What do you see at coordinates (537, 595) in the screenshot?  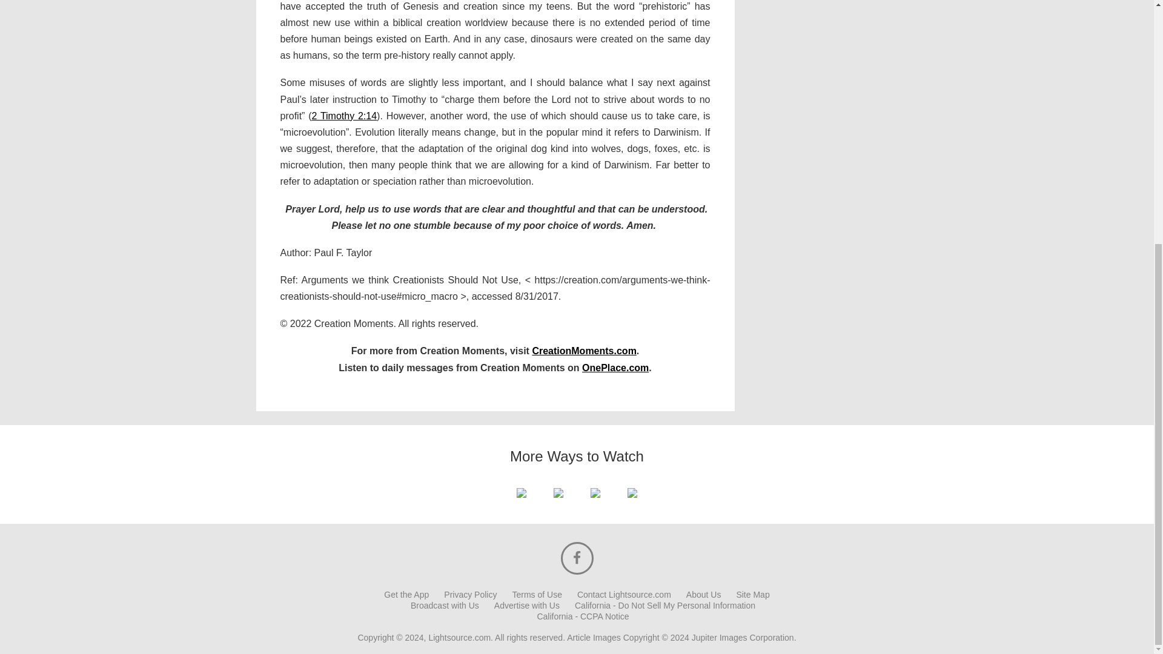 I see `Terms of Use` at bounding box center [537, 595].